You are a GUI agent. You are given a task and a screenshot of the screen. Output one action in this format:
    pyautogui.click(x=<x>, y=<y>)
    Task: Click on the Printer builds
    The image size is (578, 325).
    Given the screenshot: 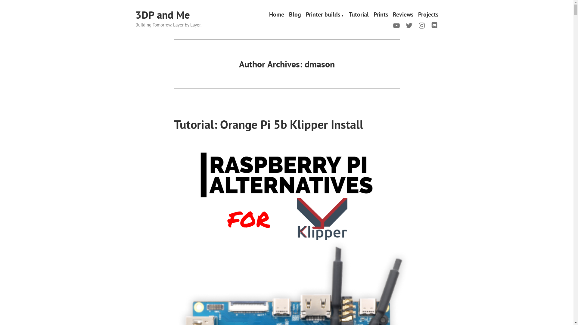 What is the action you would take?
    pyautogui.click(x=325, y=15)
    